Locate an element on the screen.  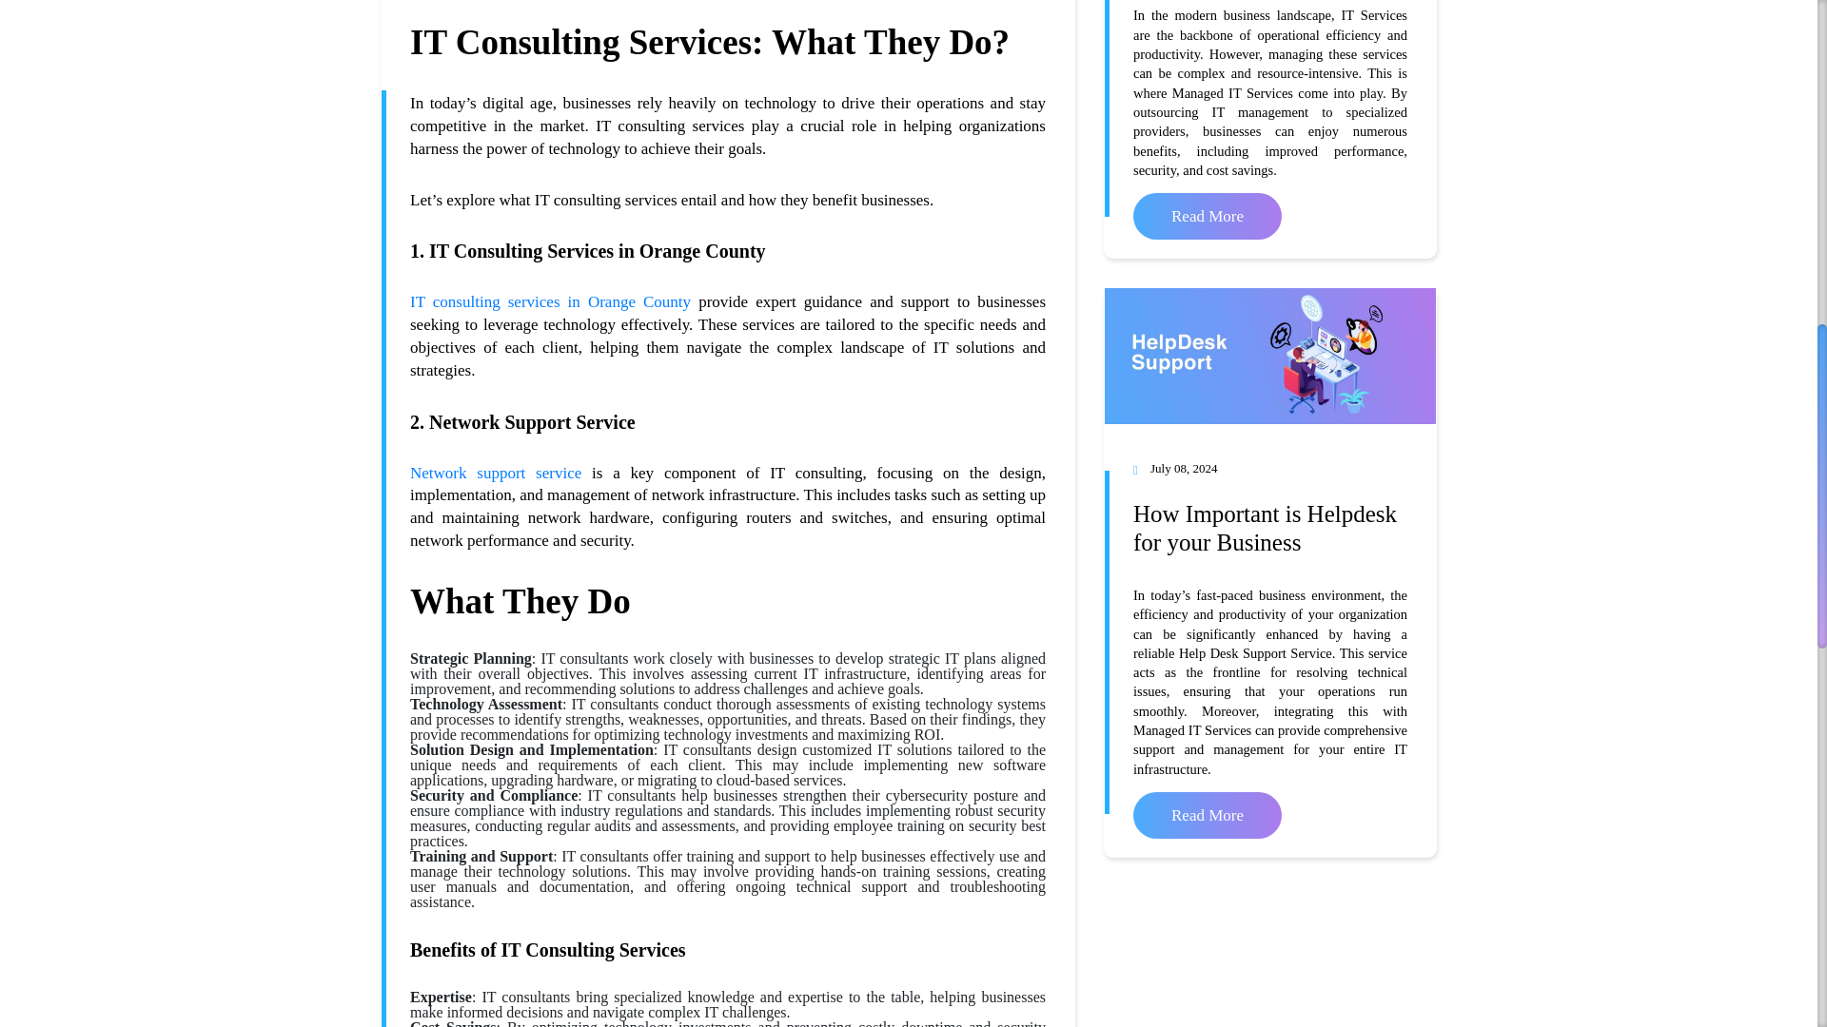
Network support service is located at coordinates (495, 473).